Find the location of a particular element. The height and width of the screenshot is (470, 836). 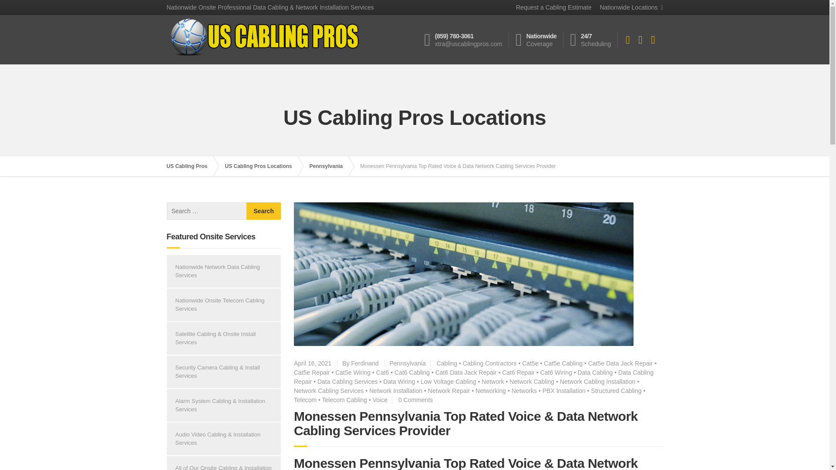

Nationwide Locations is located at coordinates (628, 7).